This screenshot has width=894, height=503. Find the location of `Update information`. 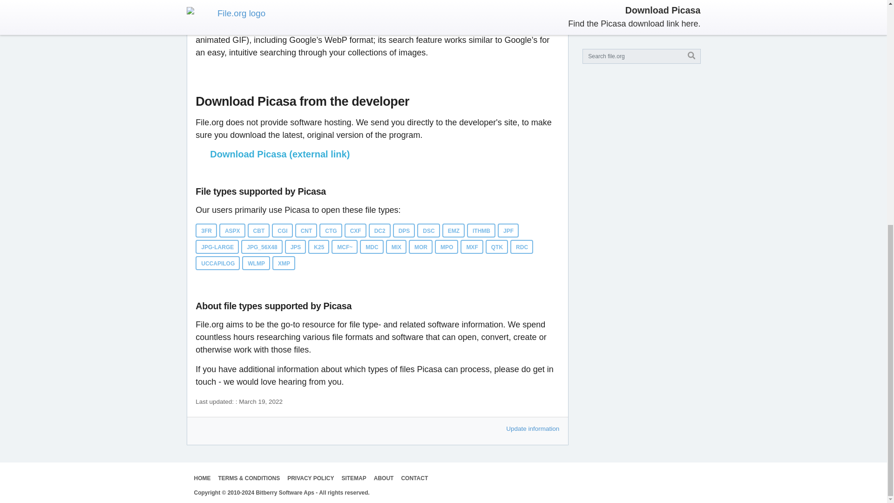

Update information is located at coordinates (533, 428).